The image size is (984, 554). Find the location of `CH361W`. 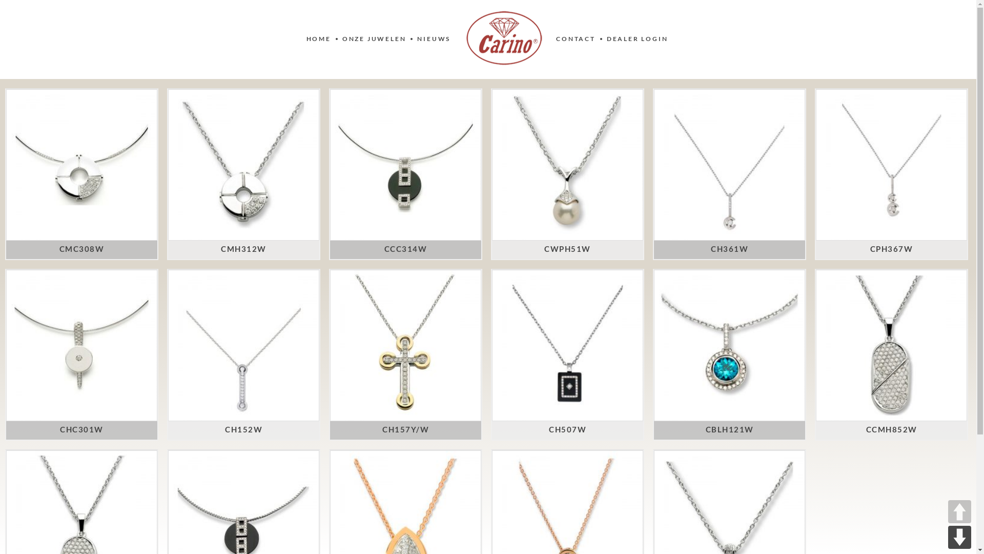

CH361W is located at coordinates (730, 249).